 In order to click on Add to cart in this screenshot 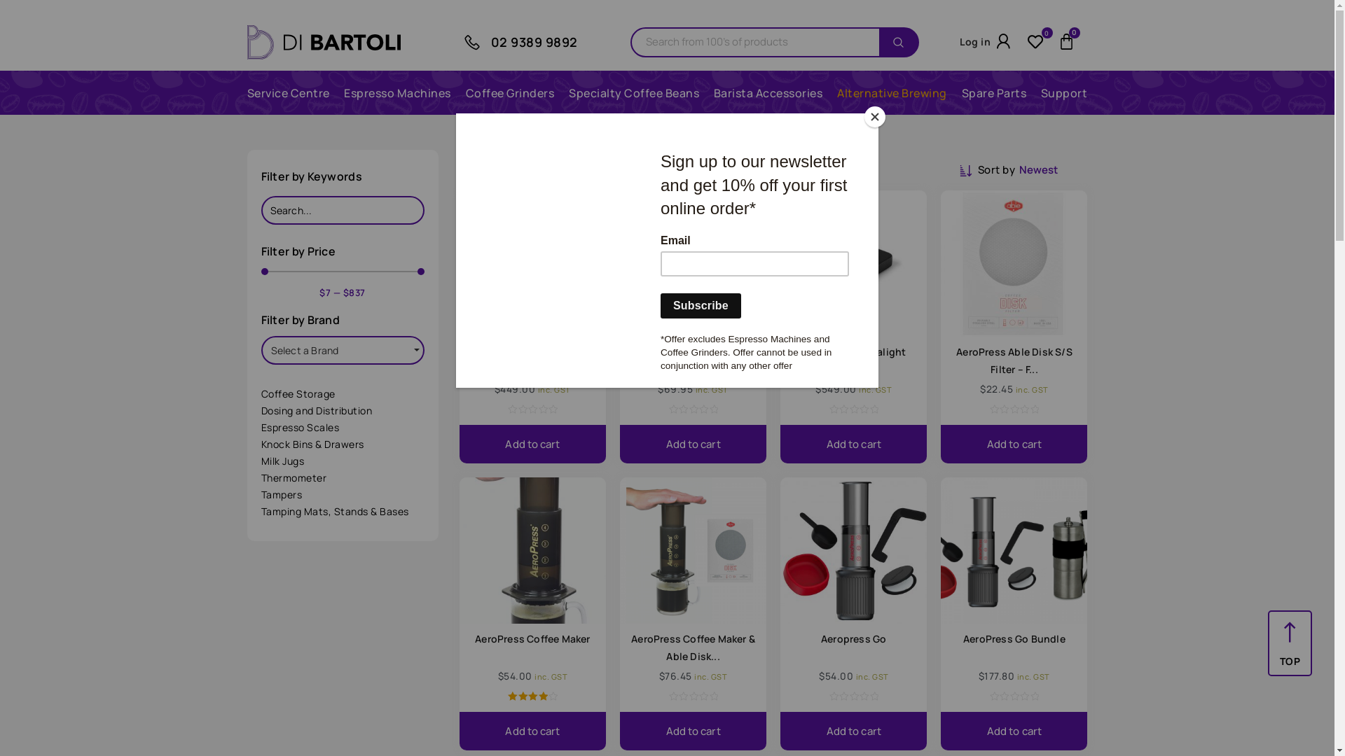, I will do `click(694, 731)`.